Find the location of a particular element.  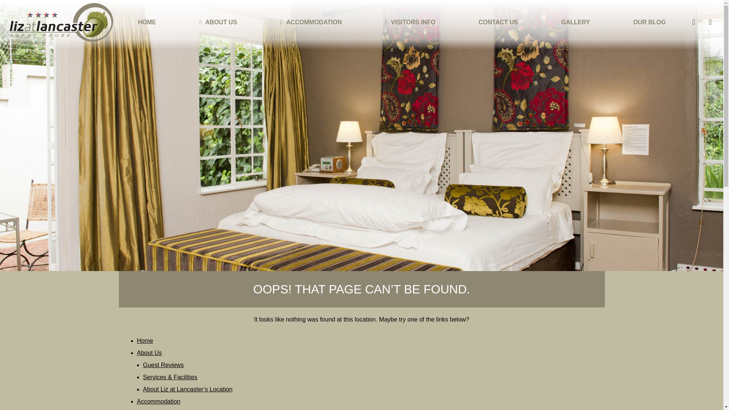

HOME is located at coordinates (147, 22).